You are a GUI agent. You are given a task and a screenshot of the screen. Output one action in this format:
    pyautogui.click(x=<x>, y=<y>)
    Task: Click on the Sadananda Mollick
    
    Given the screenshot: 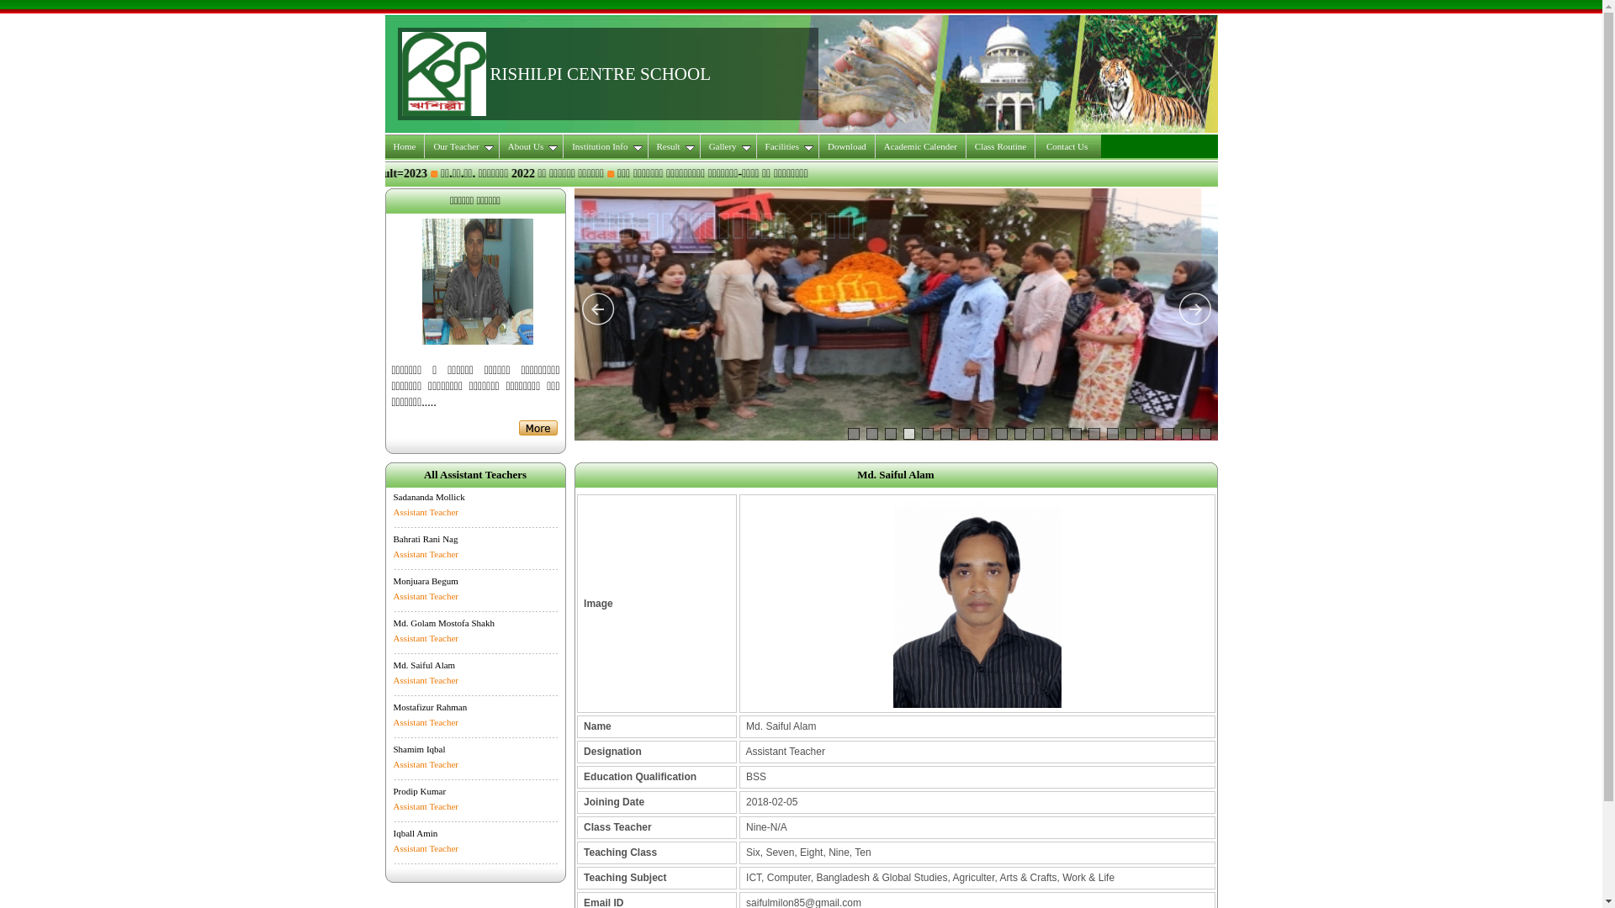 What is the action you would take?
    pyautogui.click(x=429, y=497)
    